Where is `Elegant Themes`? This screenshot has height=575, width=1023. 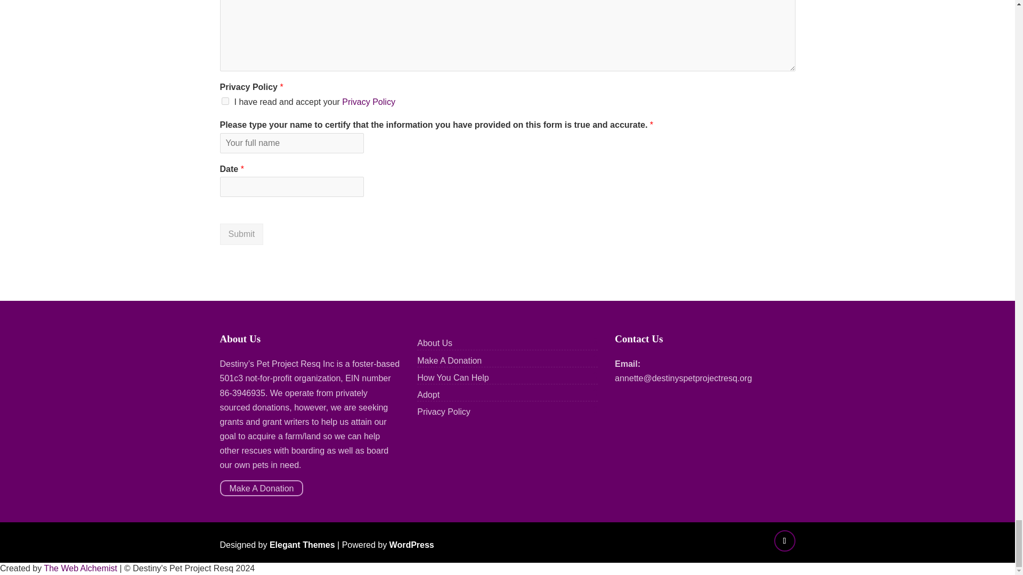 Elegant Themes is located at coordinates (303, 545).